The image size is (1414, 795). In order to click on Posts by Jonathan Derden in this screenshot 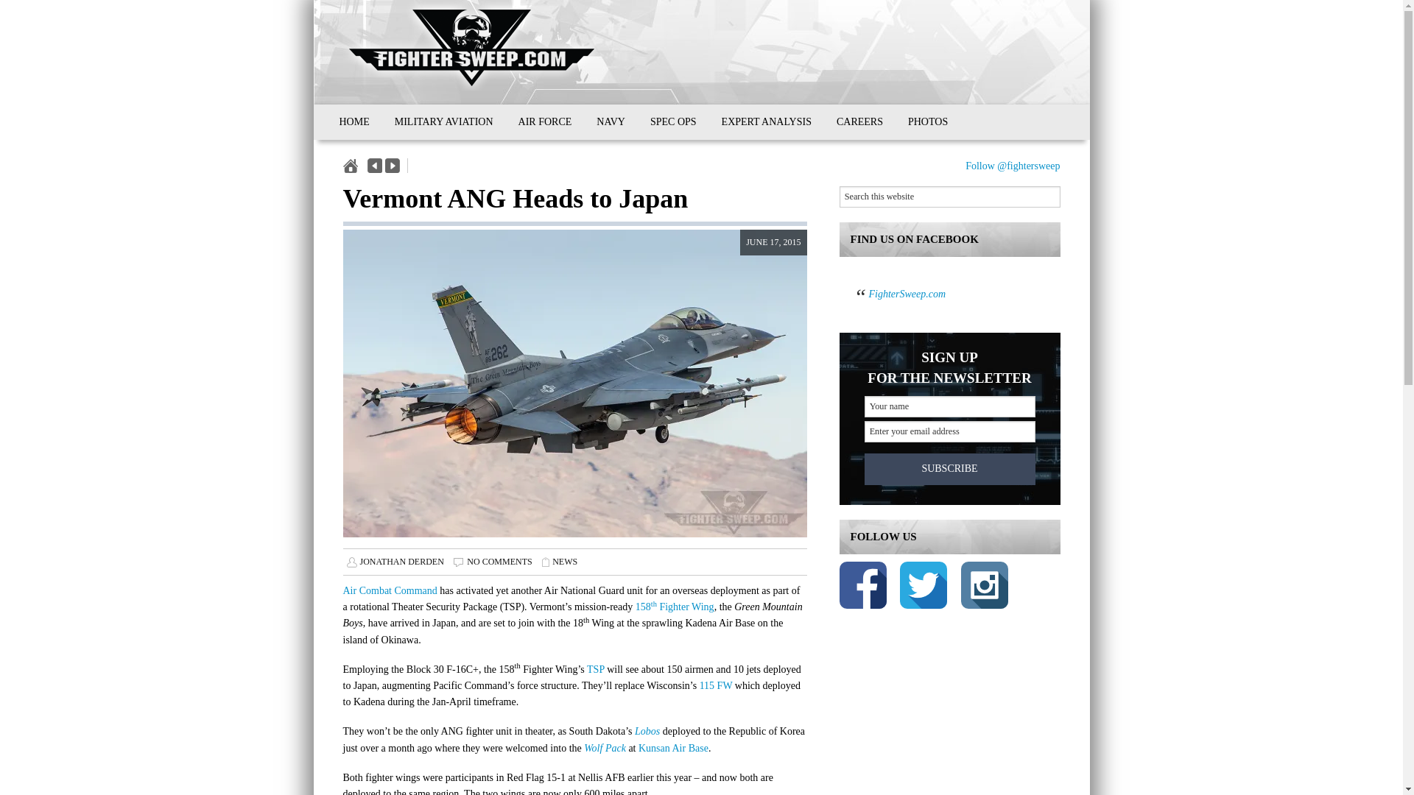, I will do `click(401, 562)`.